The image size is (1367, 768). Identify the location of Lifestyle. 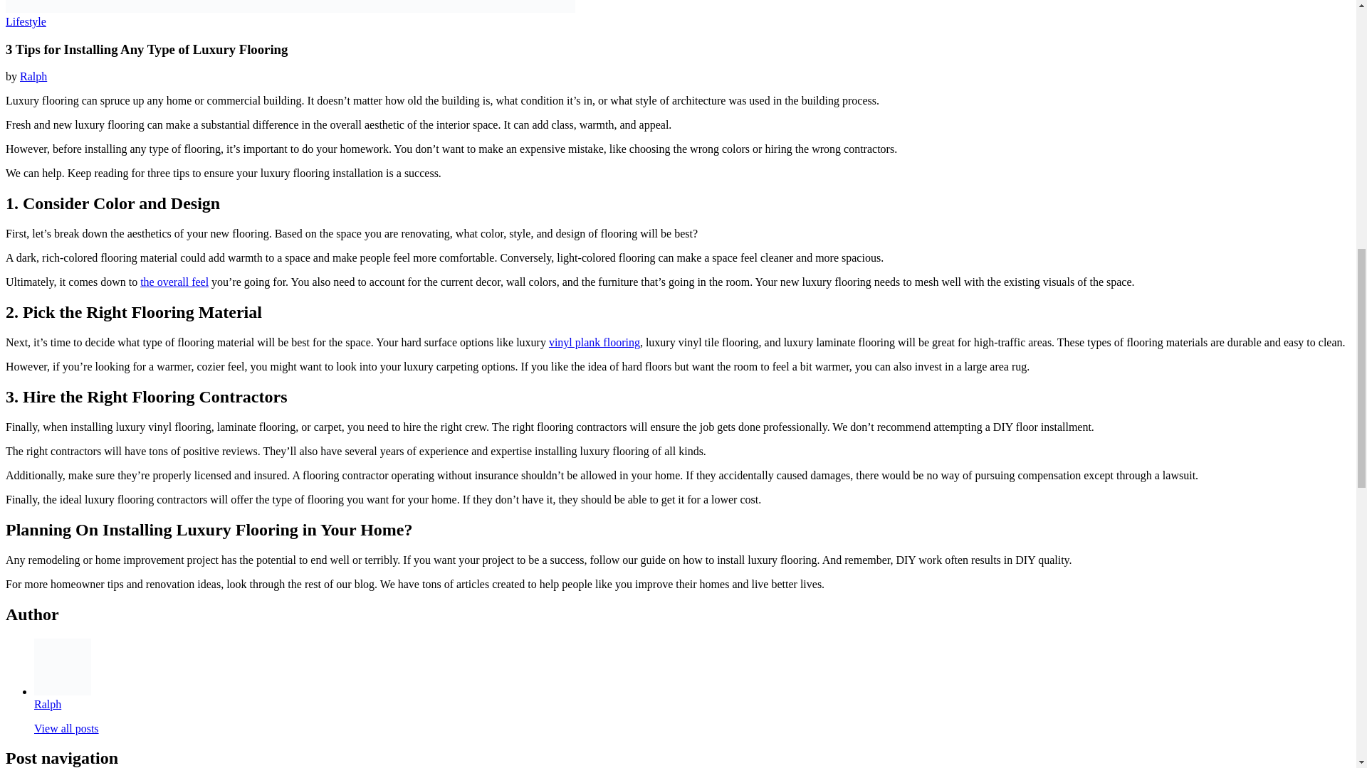
(26, 21).